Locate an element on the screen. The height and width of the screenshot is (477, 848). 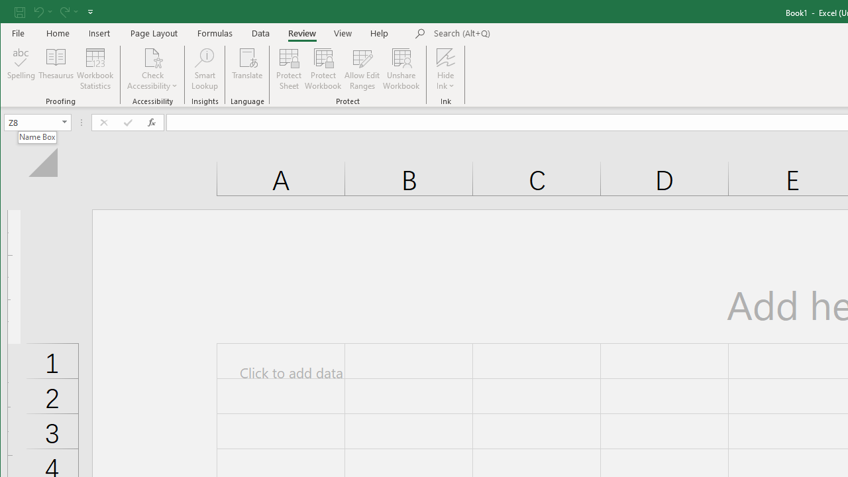
Translate is located at coordinates (248, 69).